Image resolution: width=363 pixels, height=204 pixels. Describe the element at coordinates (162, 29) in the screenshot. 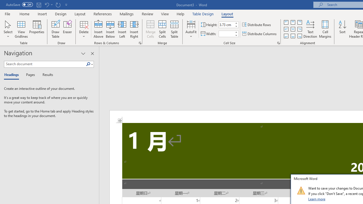

I see `Split Cells...` at that location.